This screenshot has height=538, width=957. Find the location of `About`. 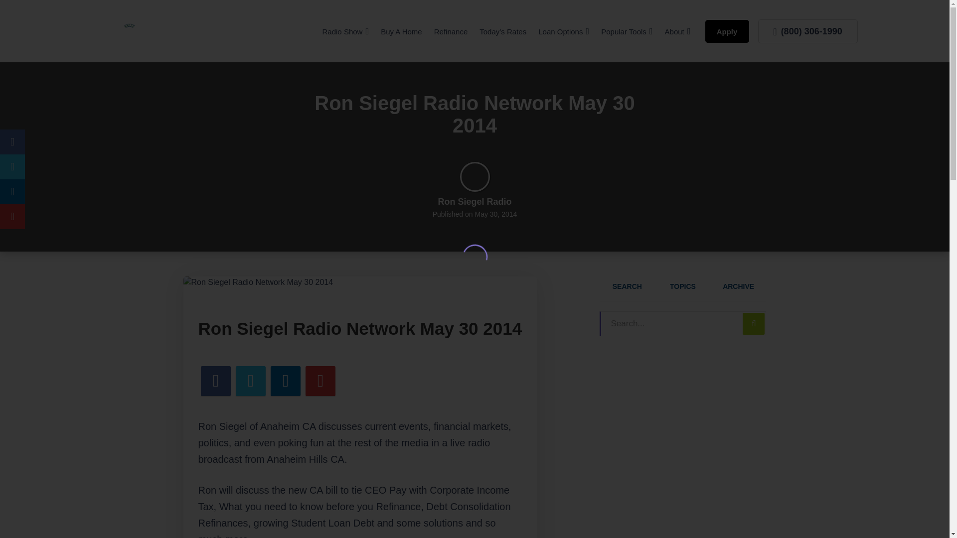

About is located at coordinates (678, 32).